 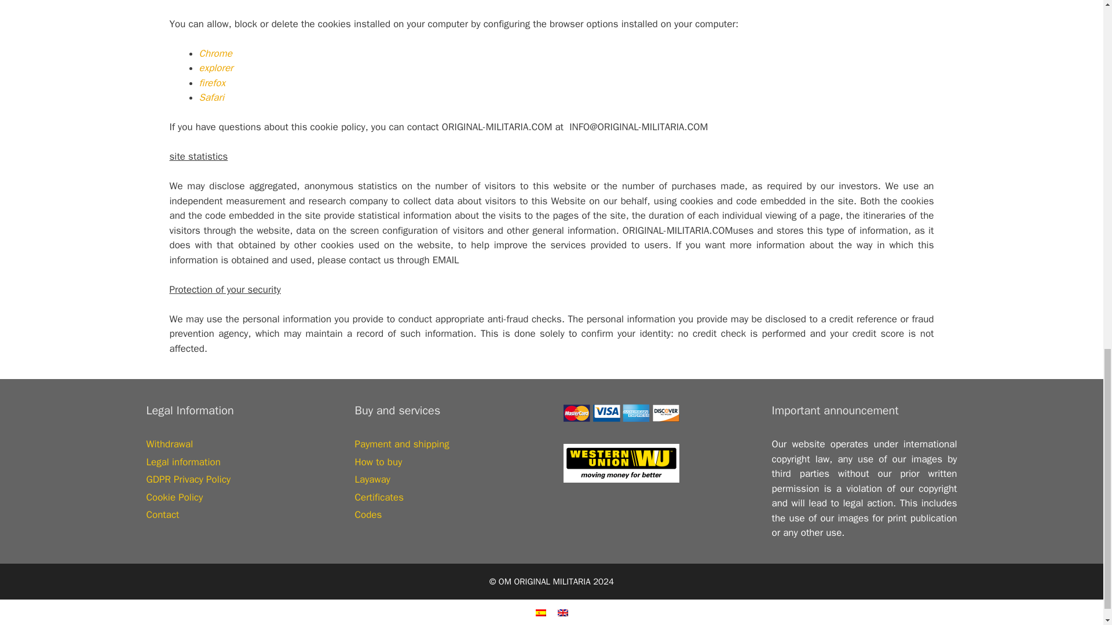 What do you see at coordinates (162, 514) in the screenshot?
I see `Contact` at bounding box center [162, 514].